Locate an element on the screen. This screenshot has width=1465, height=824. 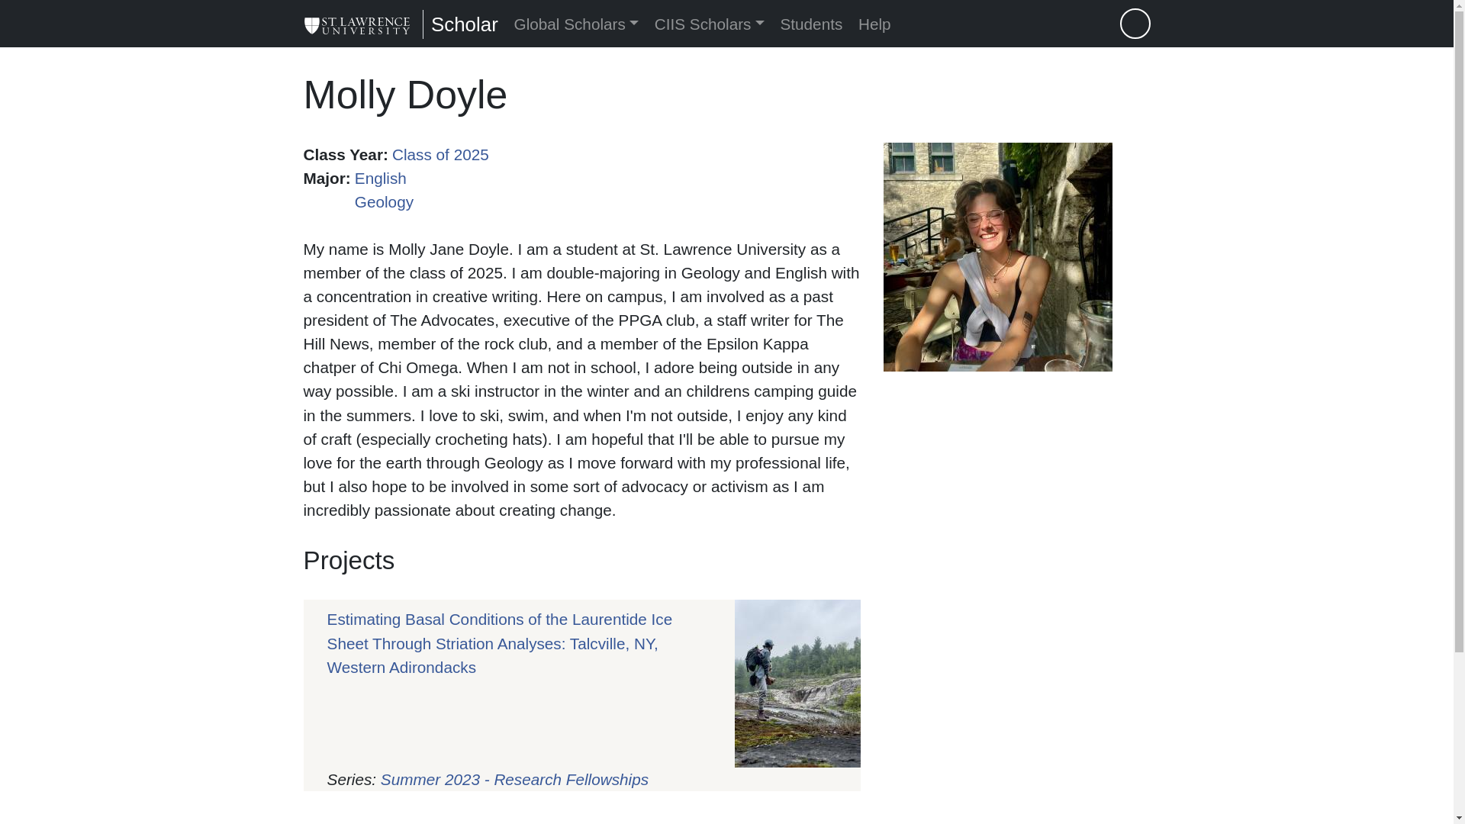
English is located at coordinates (380, 179).